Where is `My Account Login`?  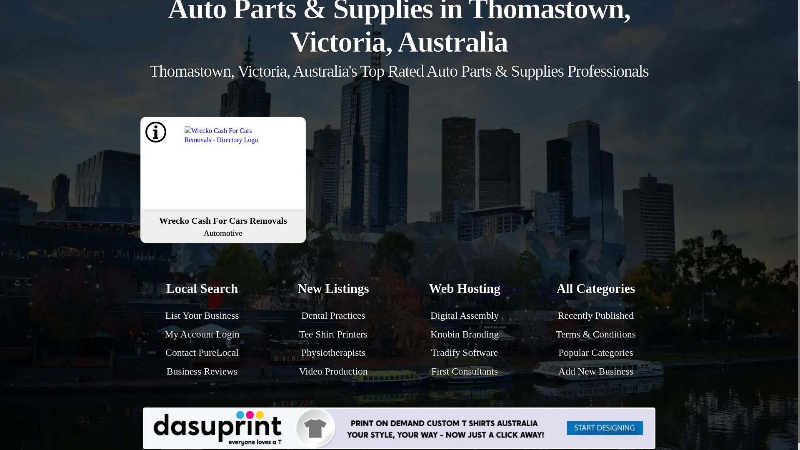
My Account Login is located at coordinates (202, 334).